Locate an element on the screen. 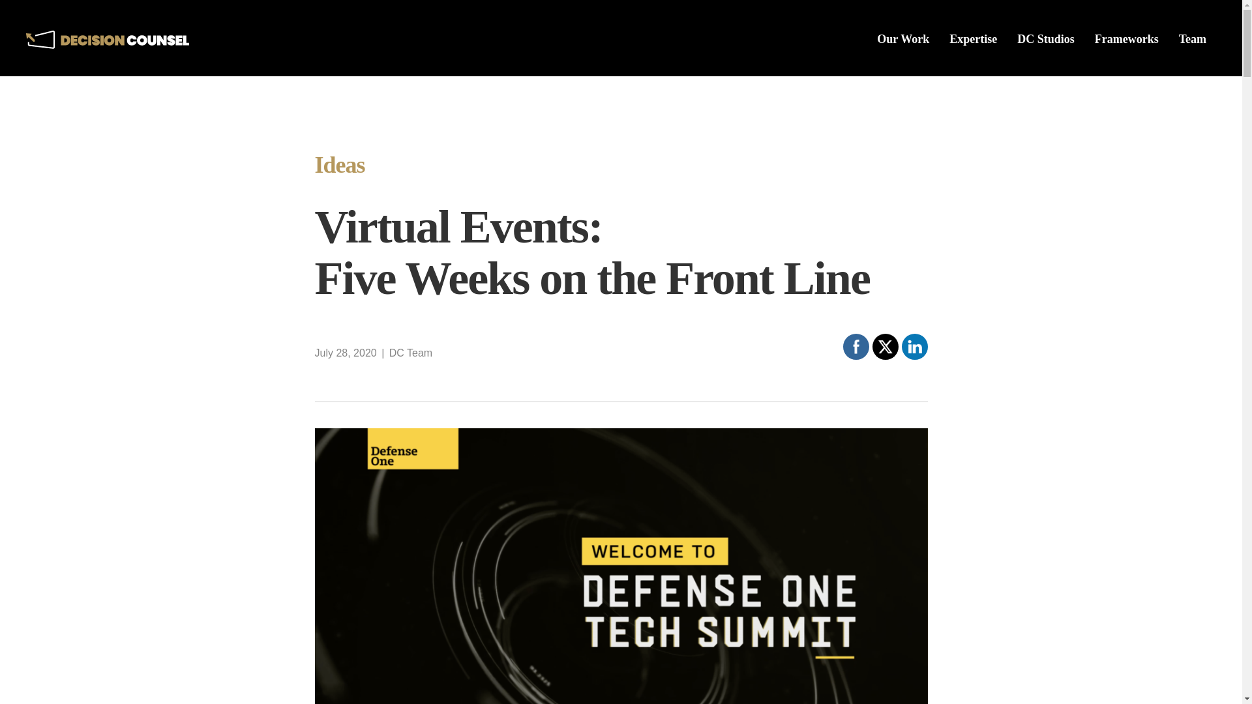 This screenshot has width=1252, height=704. DC Team is located at coordinates (411, 353).